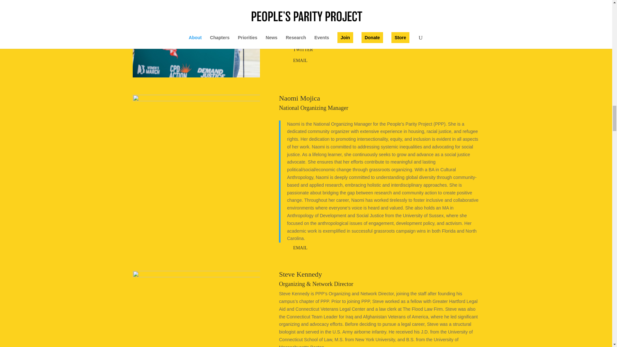  I want to click on Teen Vogue, so click(378, 6).